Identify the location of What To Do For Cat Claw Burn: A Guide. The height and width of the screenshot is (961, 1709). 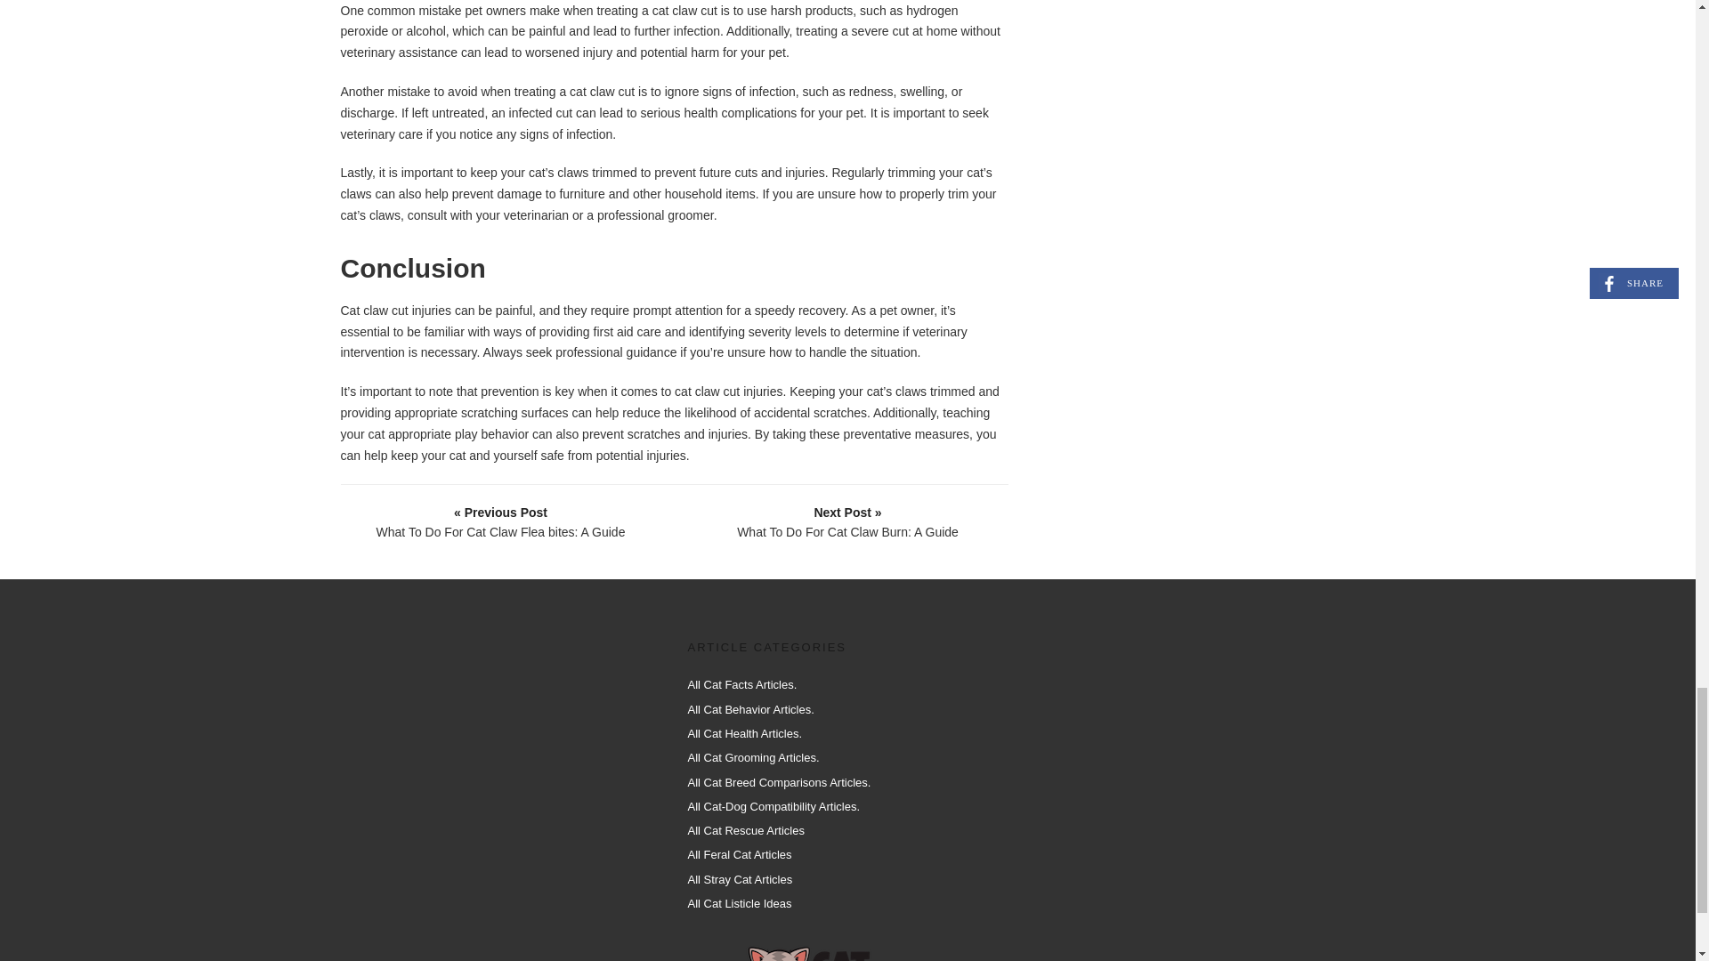
(848, 521).